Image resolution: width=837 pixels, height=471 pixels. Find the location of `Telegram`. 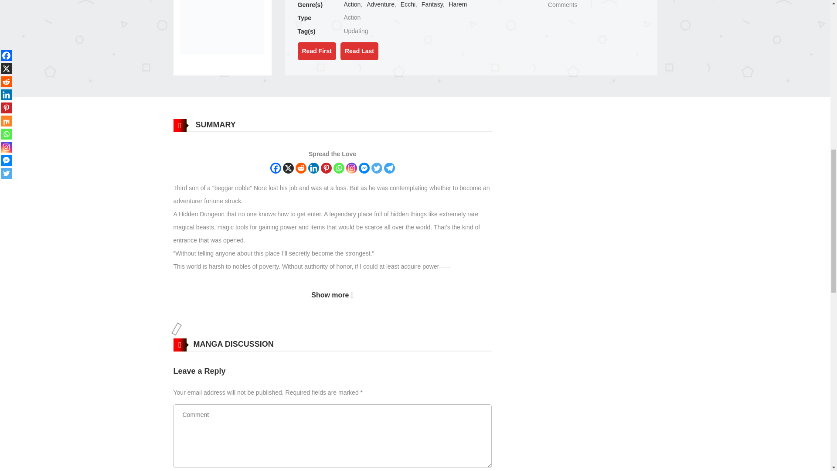

Telegram is located at coordinates (389, 168).